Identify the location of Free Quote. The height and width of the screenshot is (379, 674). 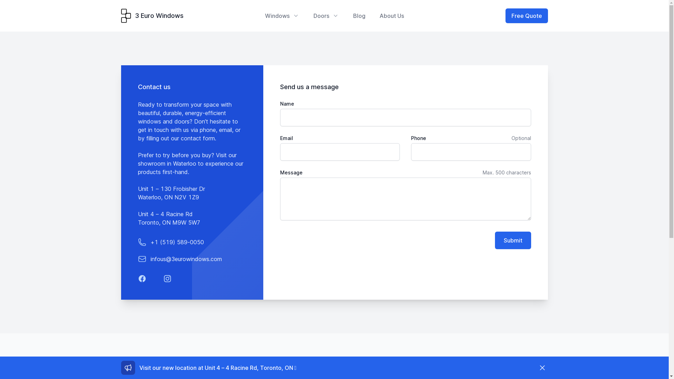
(527, 16).